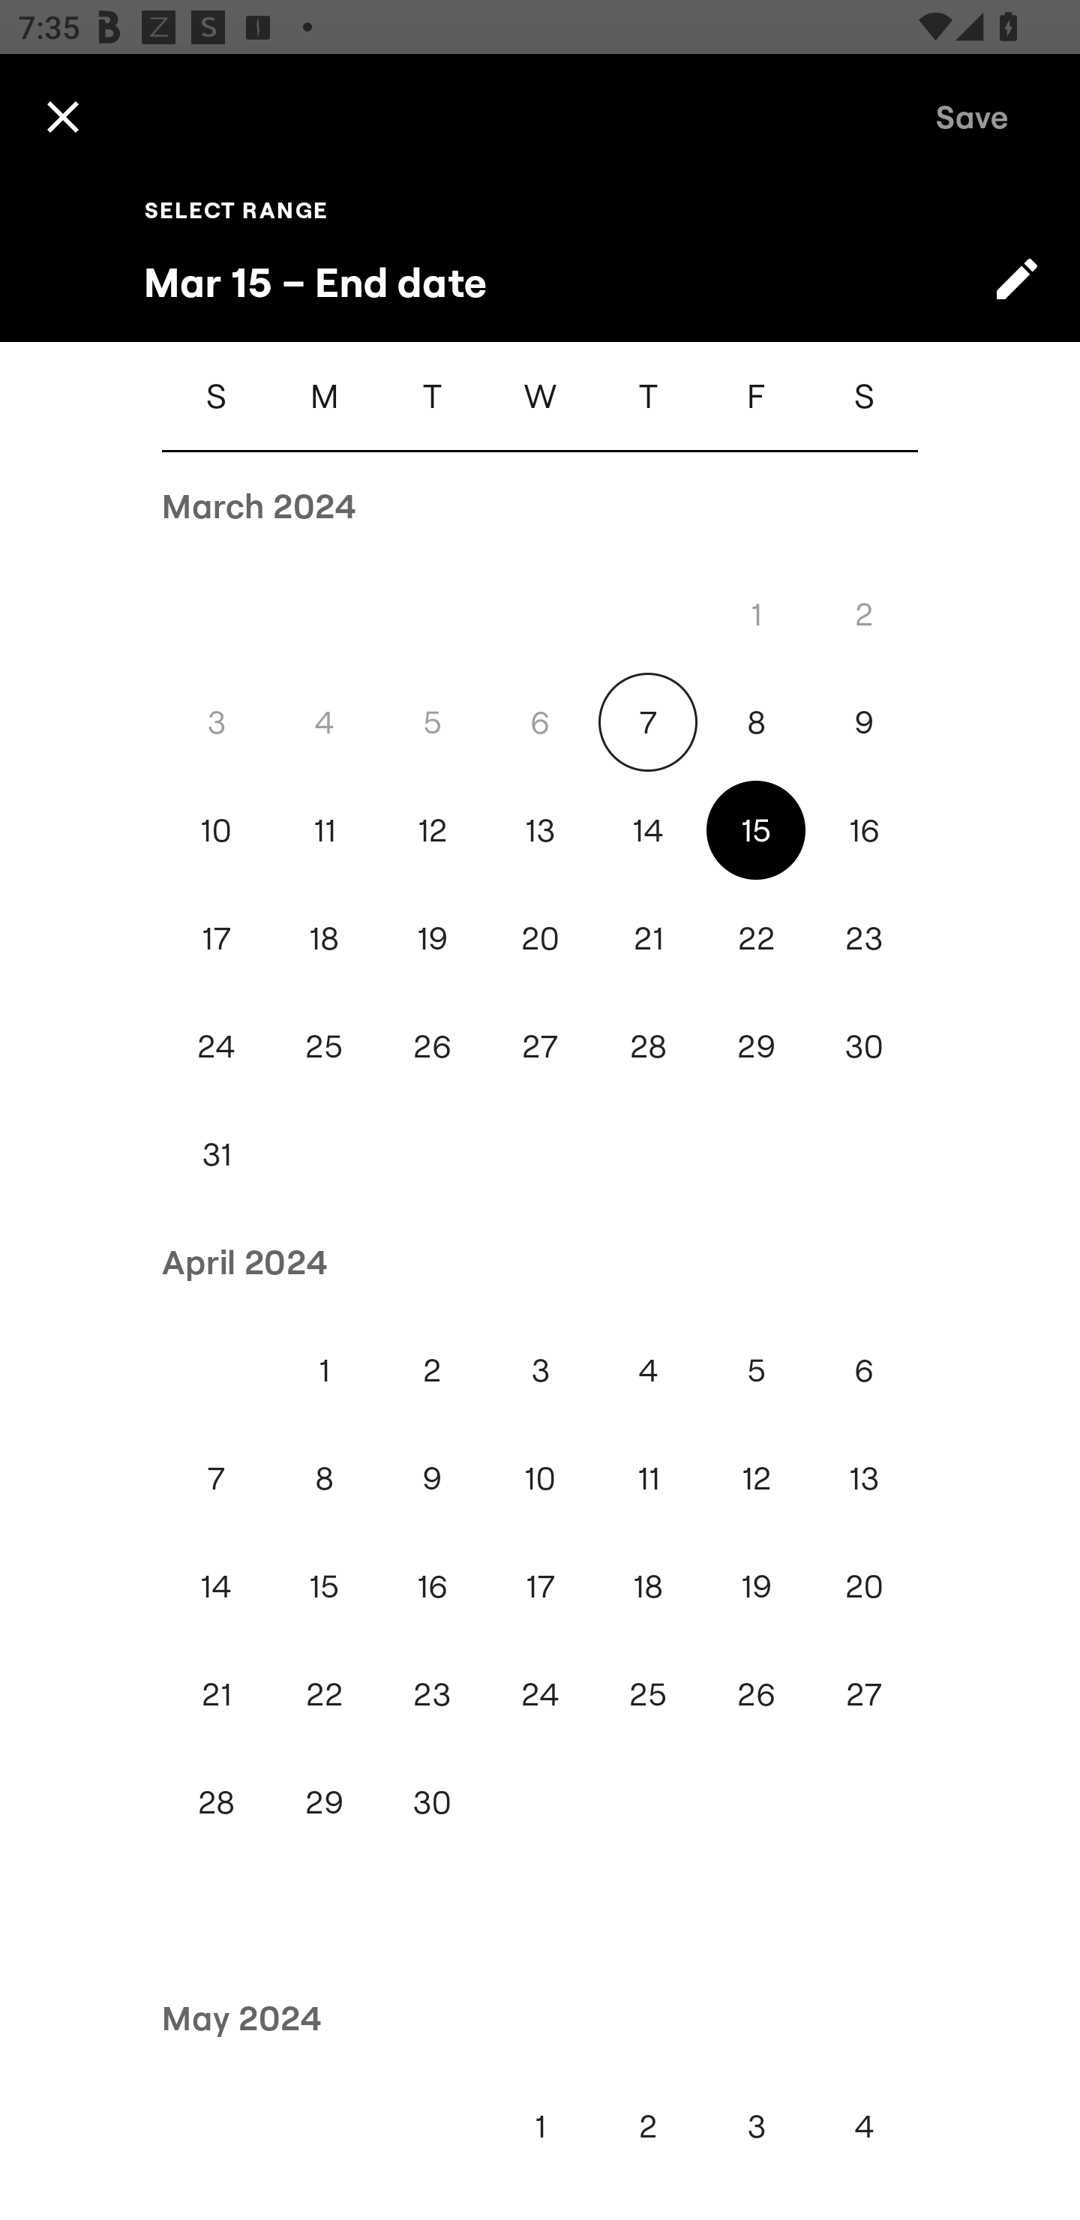  I want to click on 19 Fri, Apr 19, so click(756, 1585).